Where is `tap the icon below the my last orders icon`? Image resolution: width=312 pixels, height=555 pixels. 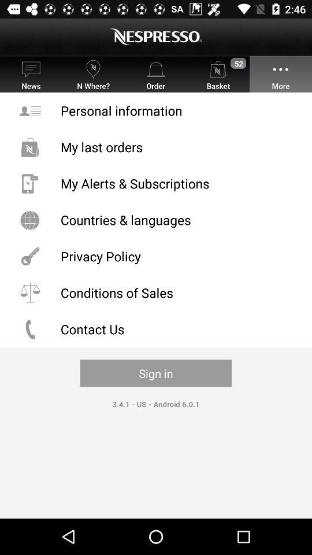 tap the icon below the my last orders icon is located at coordinates (156, 184).